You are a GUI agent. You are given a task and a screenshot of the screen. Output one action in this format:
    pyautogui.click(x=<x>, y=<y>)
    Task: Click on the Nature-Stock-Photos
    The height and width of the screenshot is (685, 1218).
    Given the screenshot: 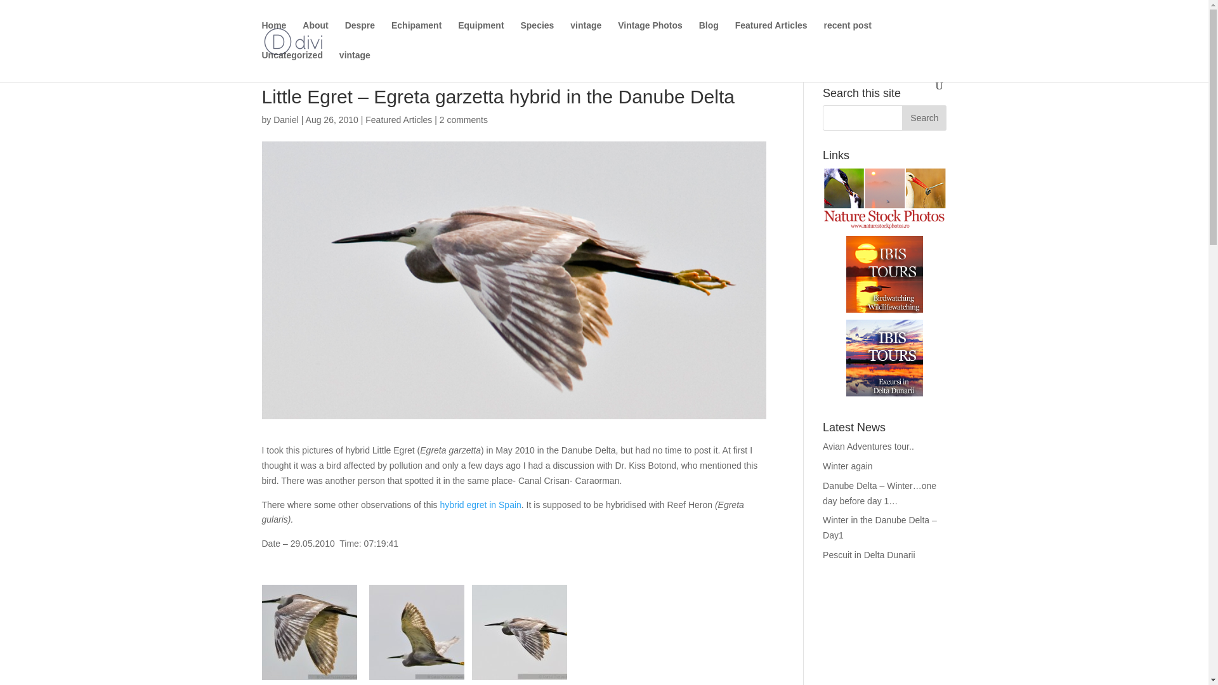 What is the action you would take?
    pyautogui.click(x=884, y=198)
    